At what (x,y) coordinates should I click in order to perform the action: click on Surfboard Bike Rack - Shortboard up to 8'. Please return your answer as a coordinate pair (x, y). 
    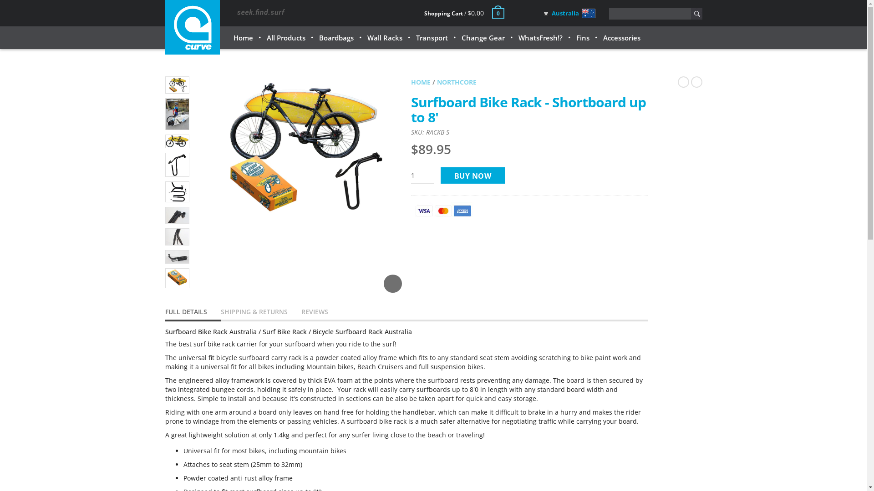
    Looking at the image, I should click on (299, 148).